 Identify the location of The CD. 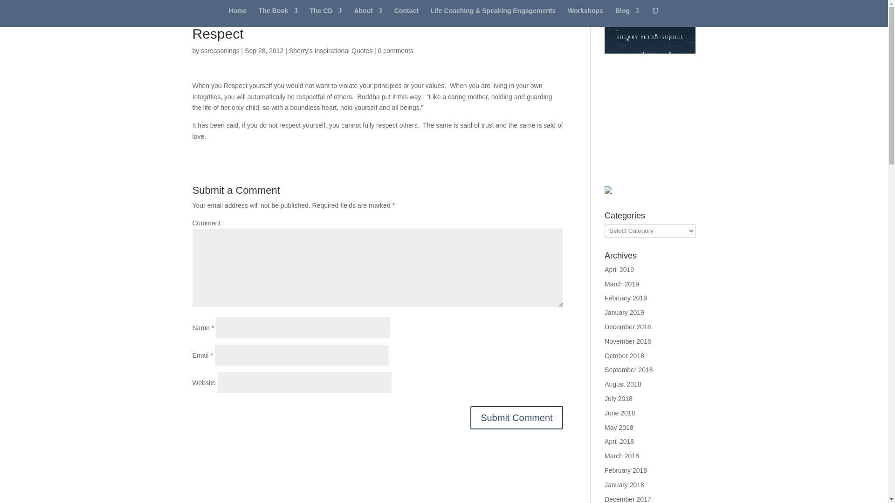
(325, 17).